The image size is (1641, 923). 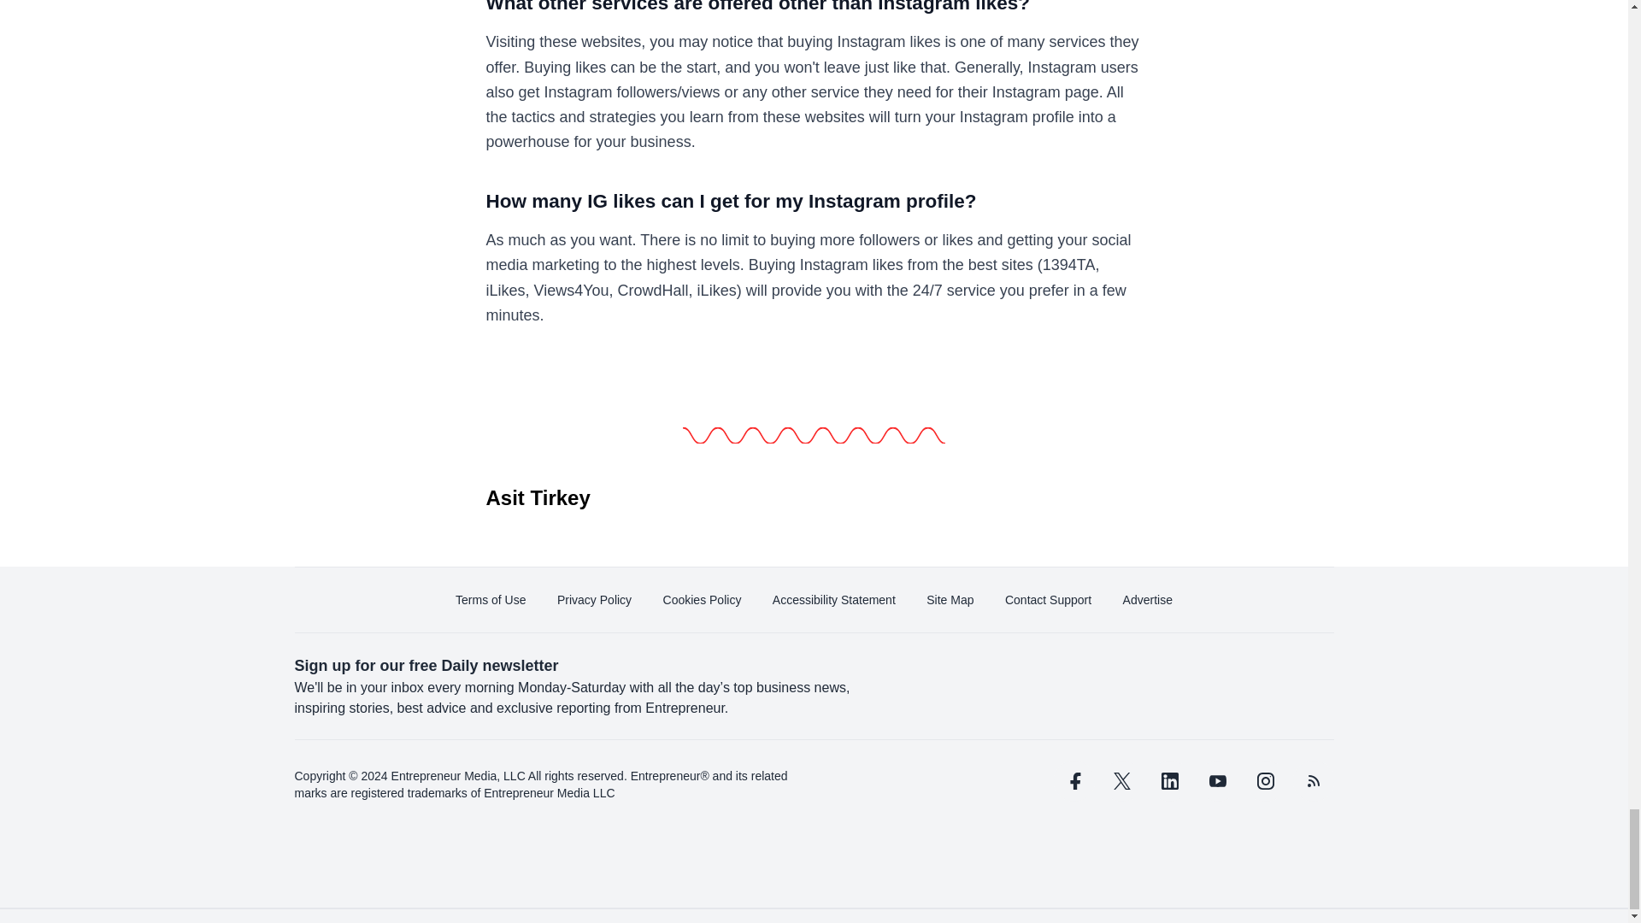 What do you see at coordinates (1264, 781) in the screenshot?
I see `instagram` at bounding box center [1264, 781].